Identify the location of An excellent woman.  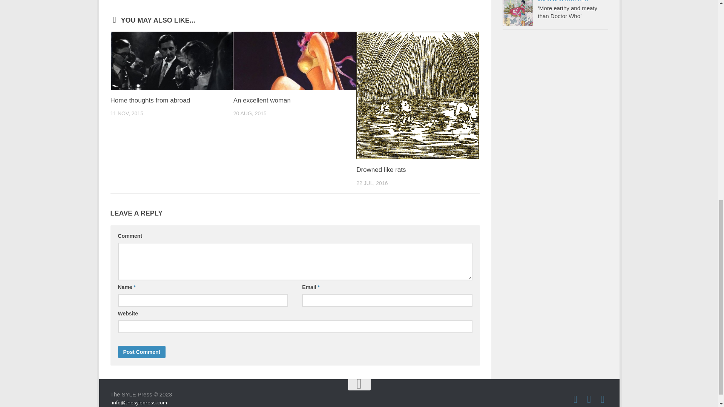
(295, 60).